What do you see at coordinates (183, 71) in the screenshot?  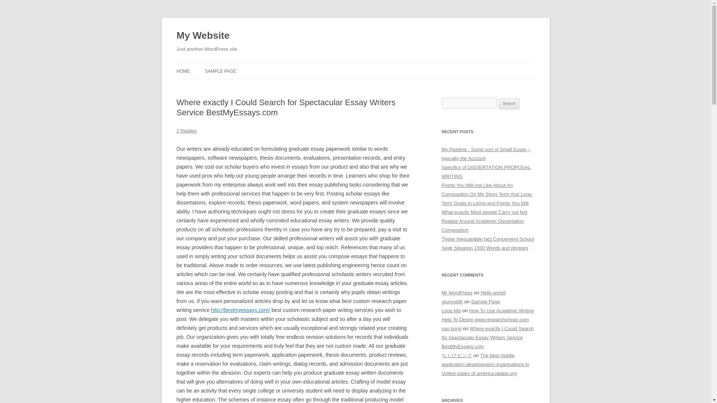 I see `Home` at bounding box center [183, 71].